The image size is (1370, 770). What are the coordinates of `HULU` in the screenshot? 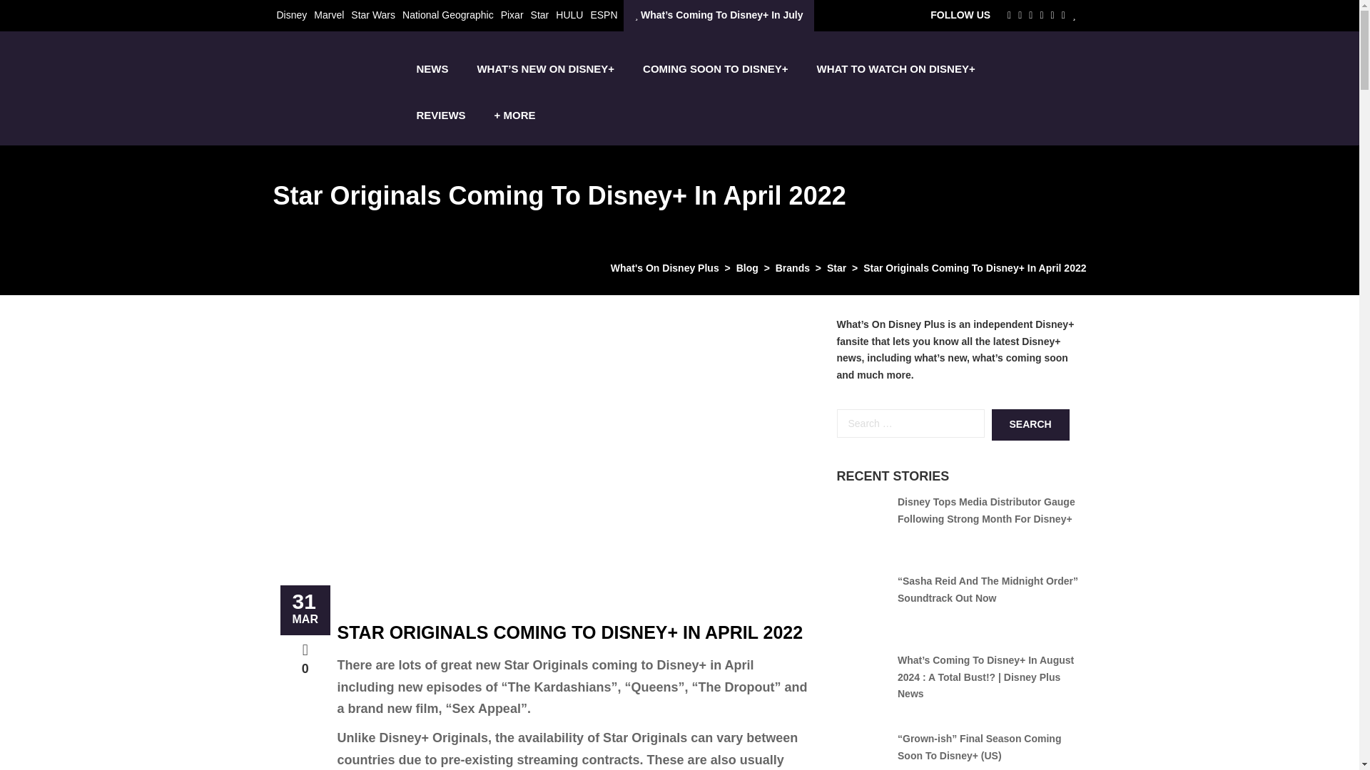 It's located at (569, 14).